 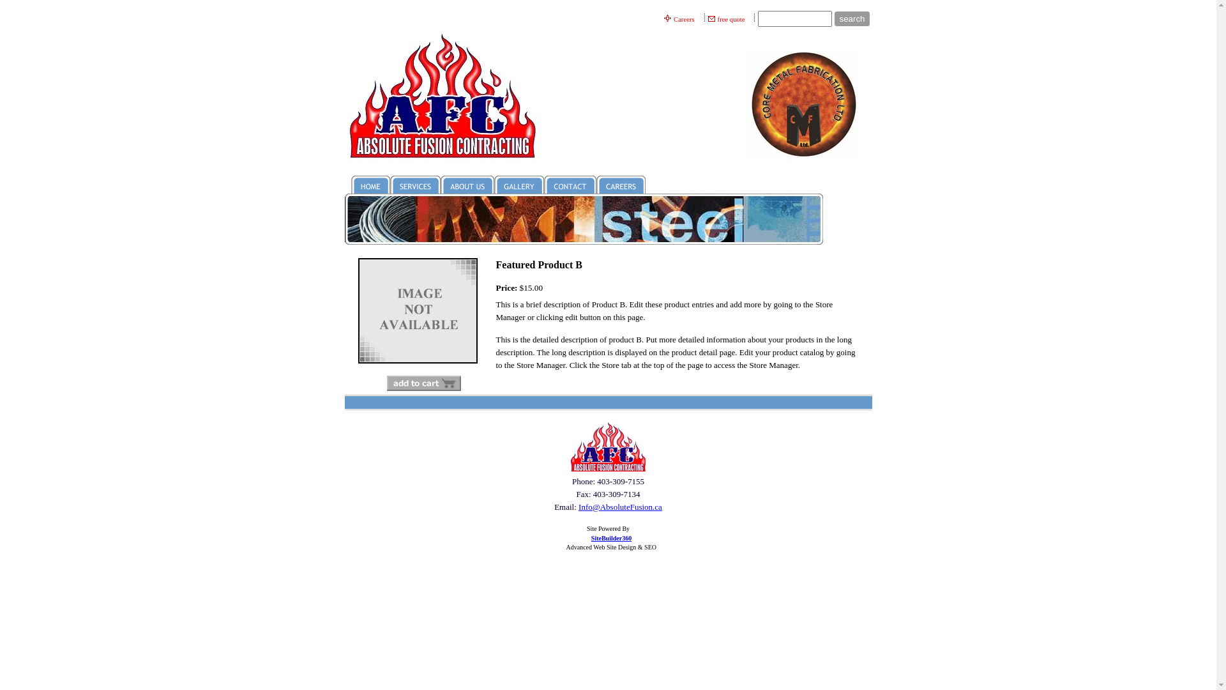 What do you see at coordinates (732, 19) in the screenshot?
I see `free quote` at bounding box center [732, 19].